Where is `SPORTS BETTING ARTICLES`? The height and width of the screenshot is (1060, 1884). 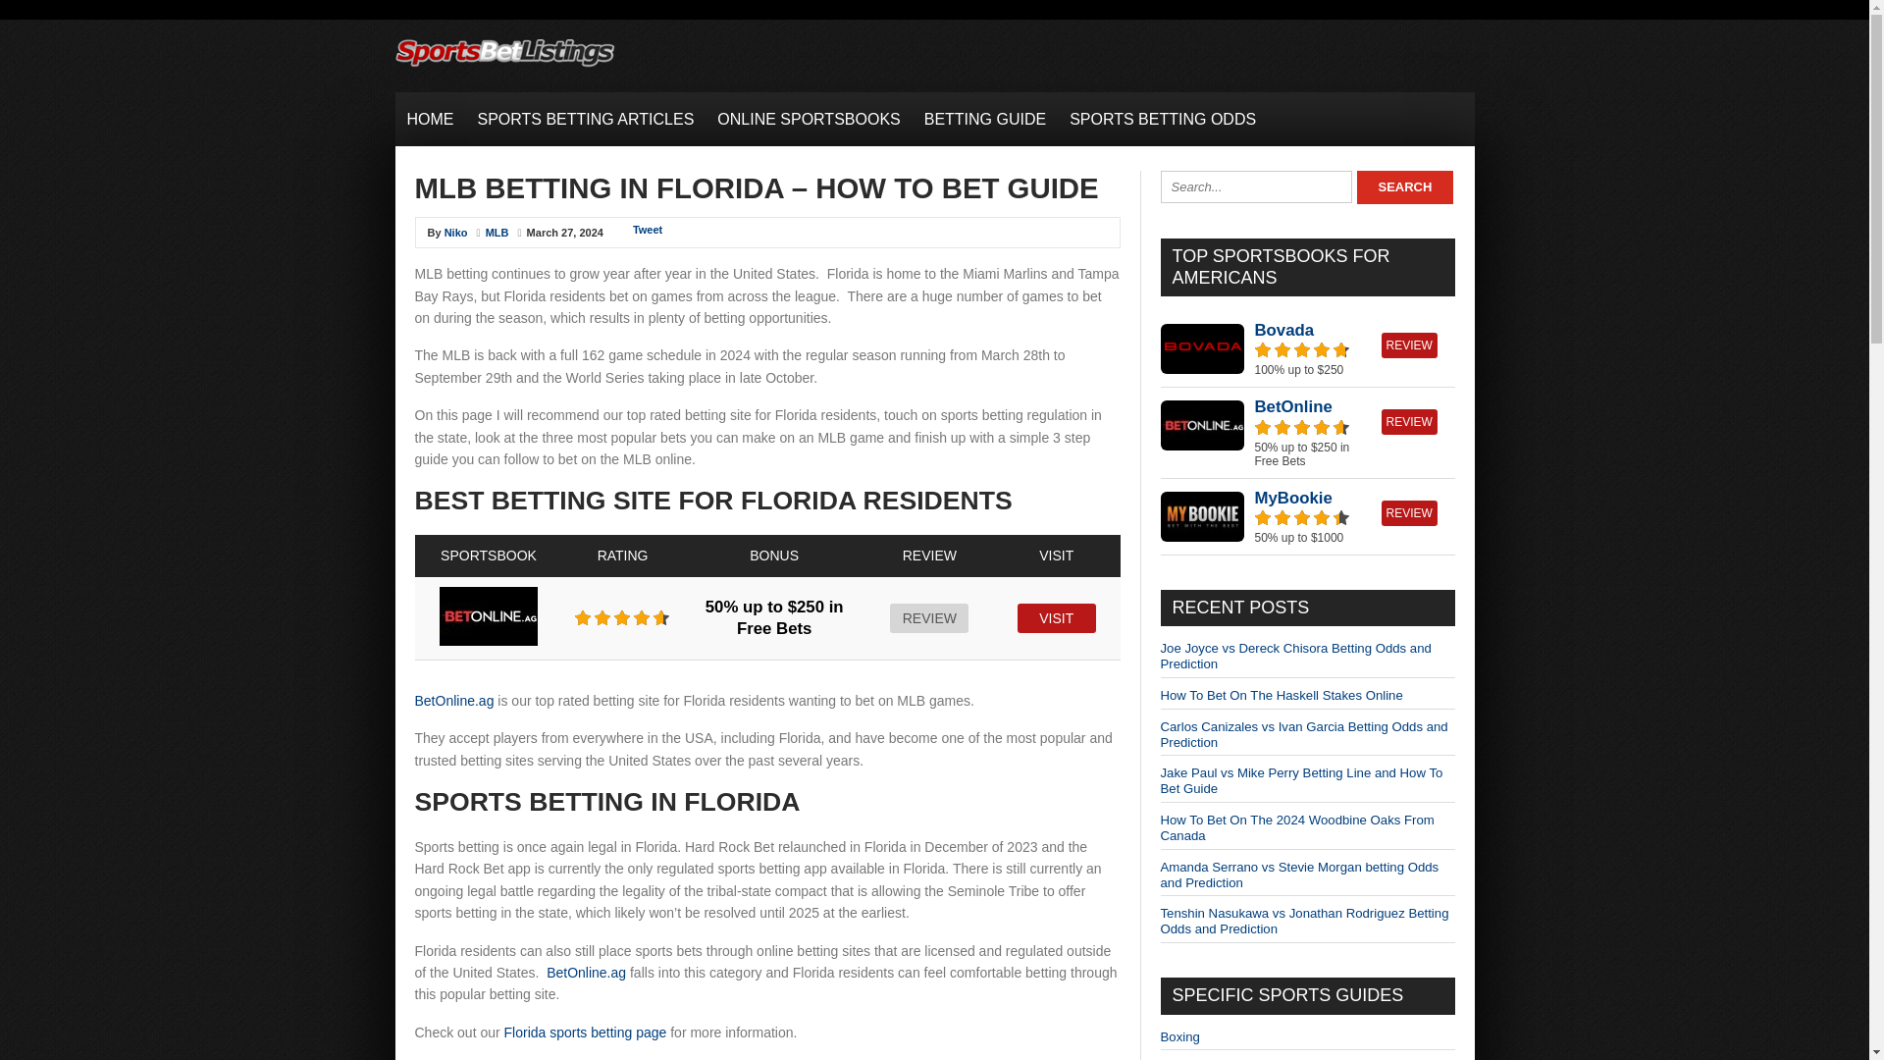
SPORTS BETTING ARTICLES is located at coordinates (585, 119).